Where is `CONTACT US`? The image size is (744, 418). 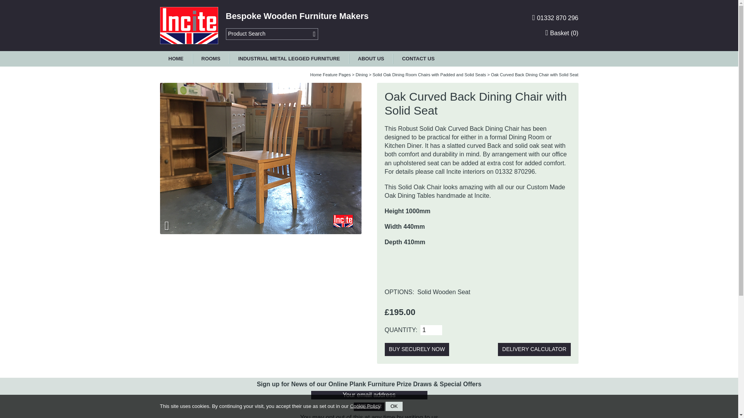
CONTACT US is located at coordinates (418, 58).